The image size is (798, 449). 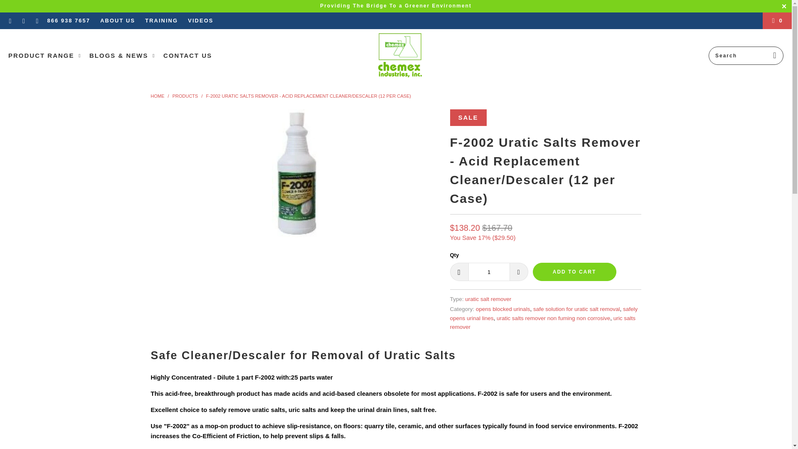 I want to click on Chemex Industries, Inc., so click(x=400, y=56).